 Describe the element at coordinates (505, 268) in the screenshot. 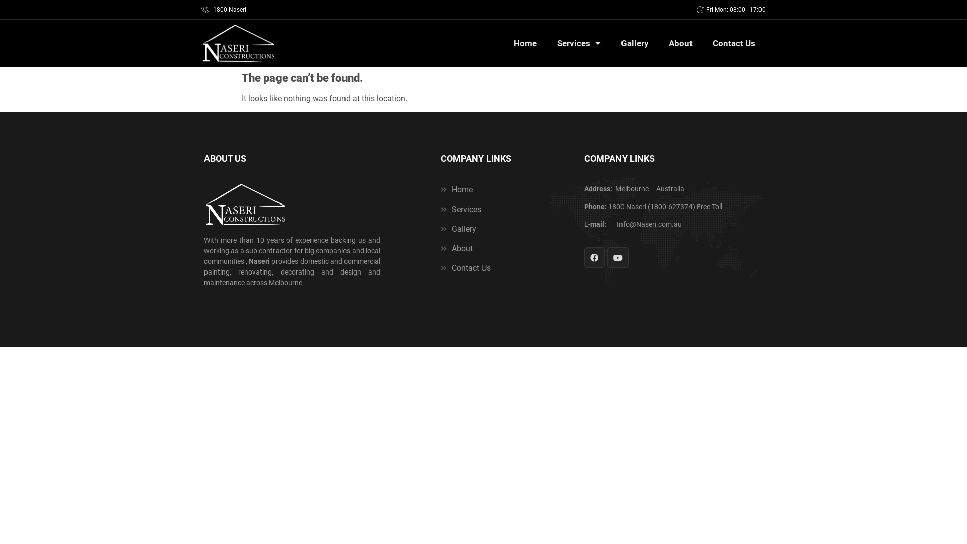

I see `Contact Us` at that location.